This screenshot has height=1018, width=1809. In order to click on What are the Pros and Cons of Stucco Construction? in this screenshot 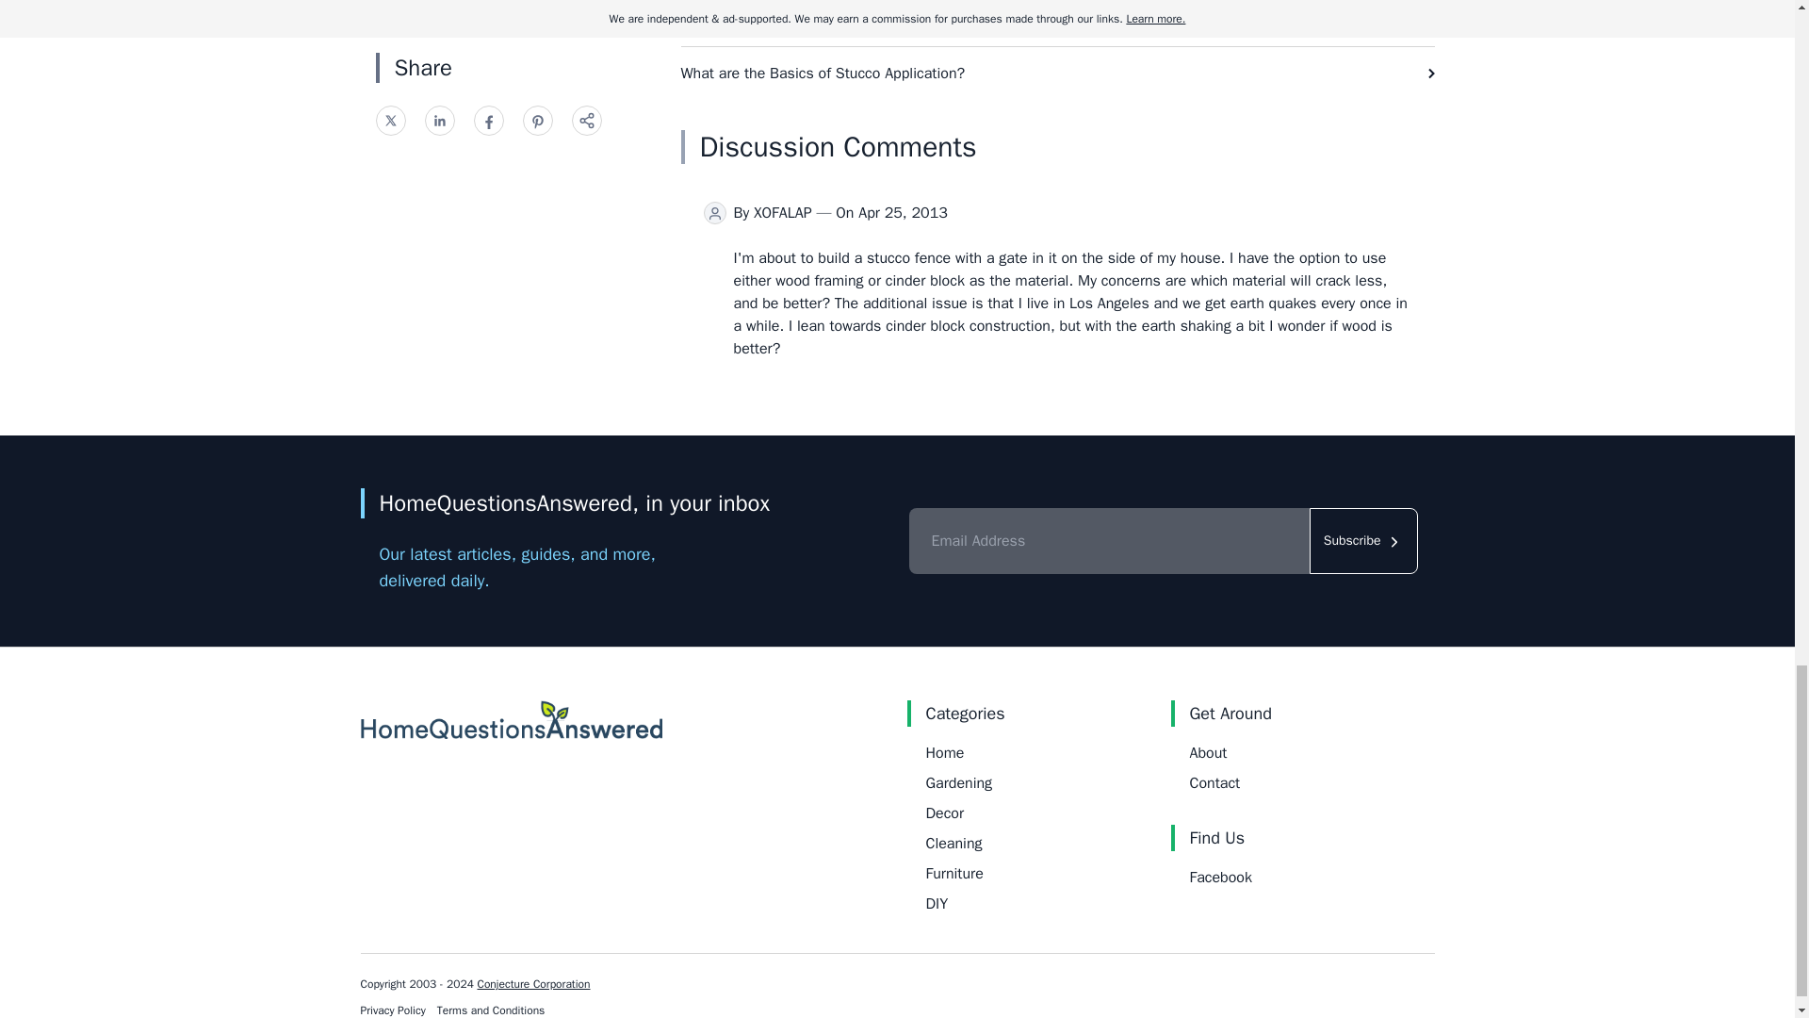, I will do `click(1057, 23)`.